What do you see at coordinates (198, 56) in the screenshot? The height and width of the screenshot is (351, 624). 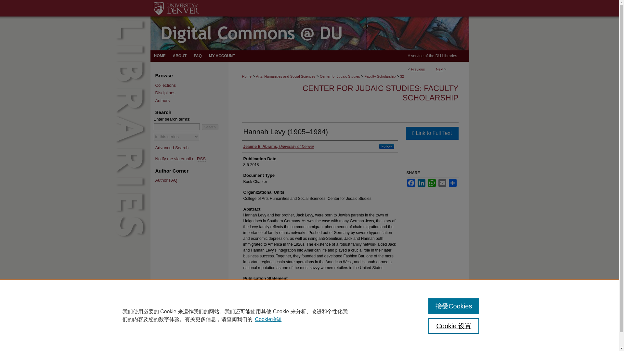 I see `FAQ` at bounding box center [198, 56].